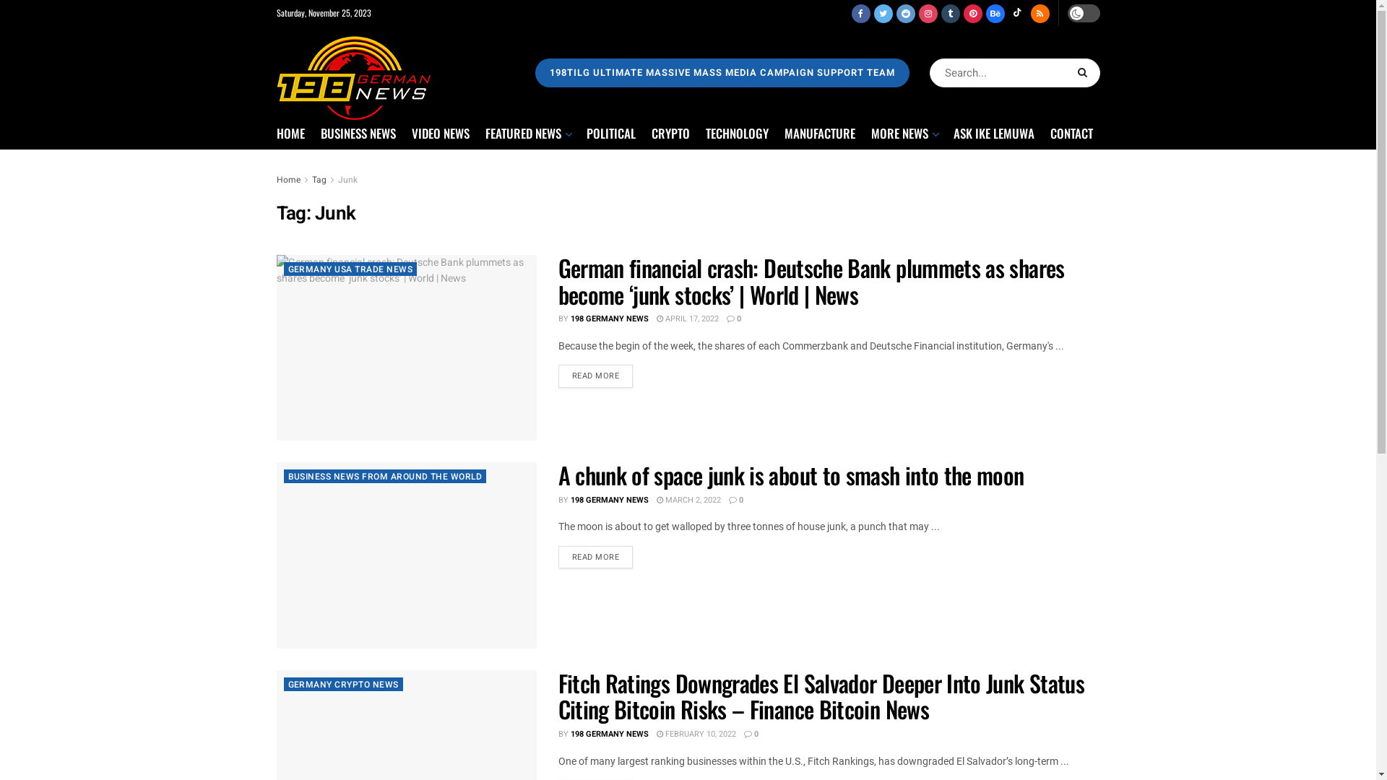  What do you see at coordinates (358, 133) in the screenshot?
I see `BUSINESS NEWS` at bounding box center [358, 133].